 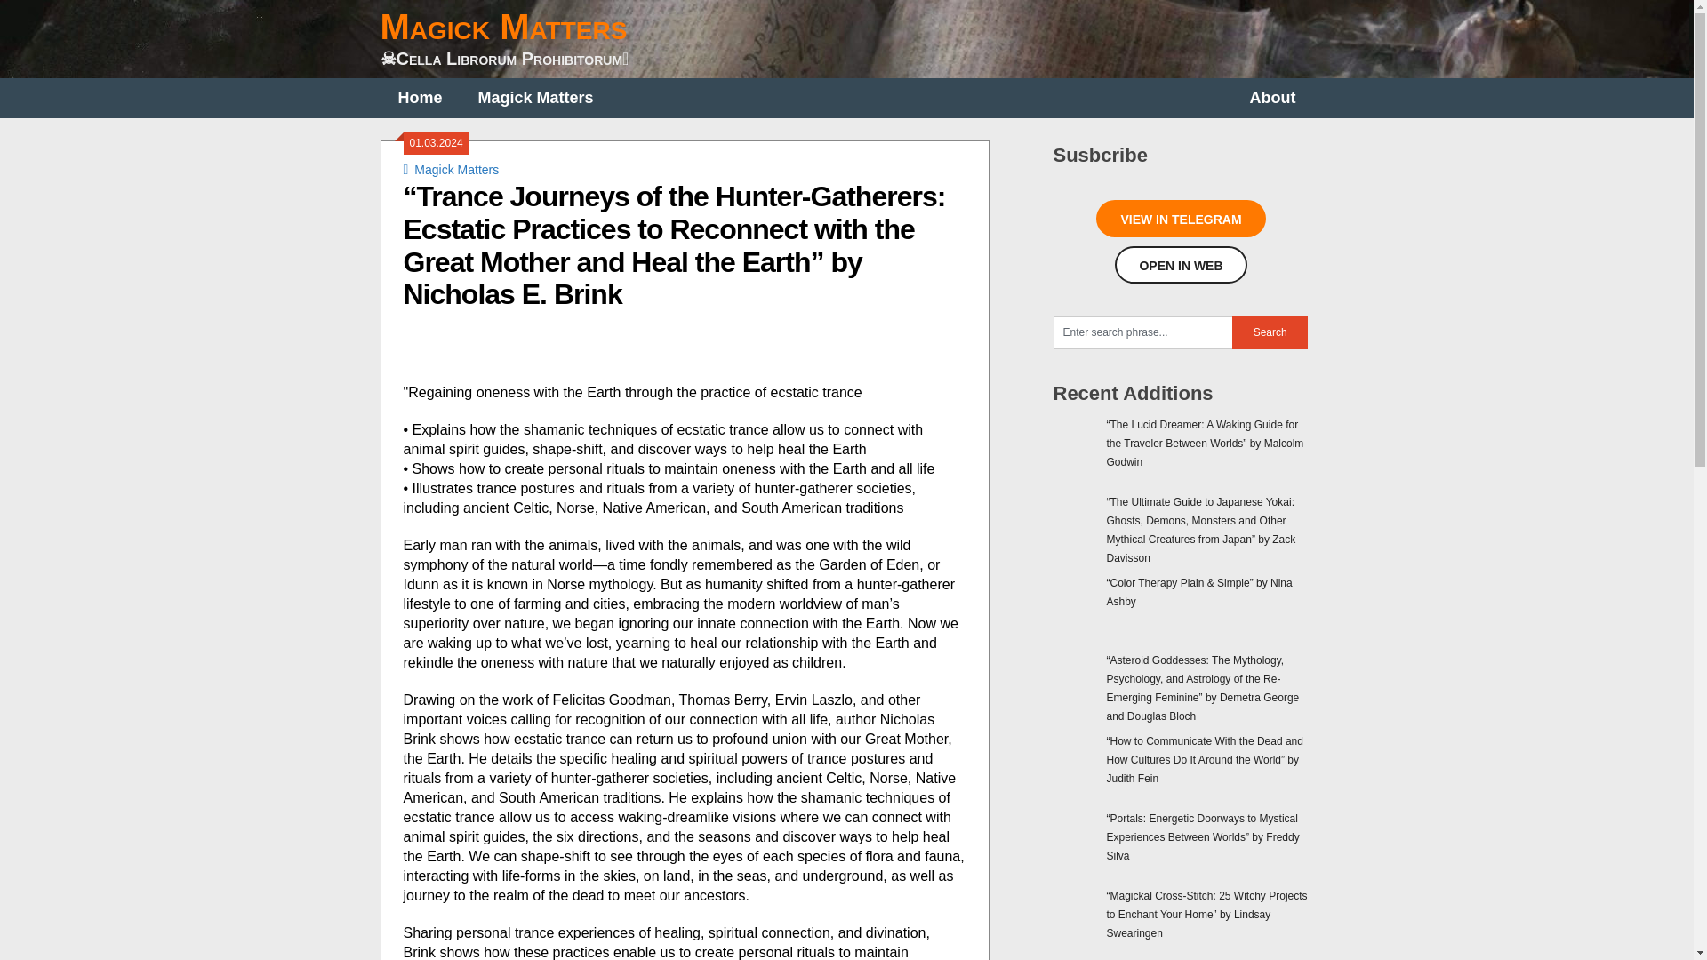 What do you see at coordinates (535, 98) in the screenshot?
I see `Magick Matters` at bounding box center [535, 98].